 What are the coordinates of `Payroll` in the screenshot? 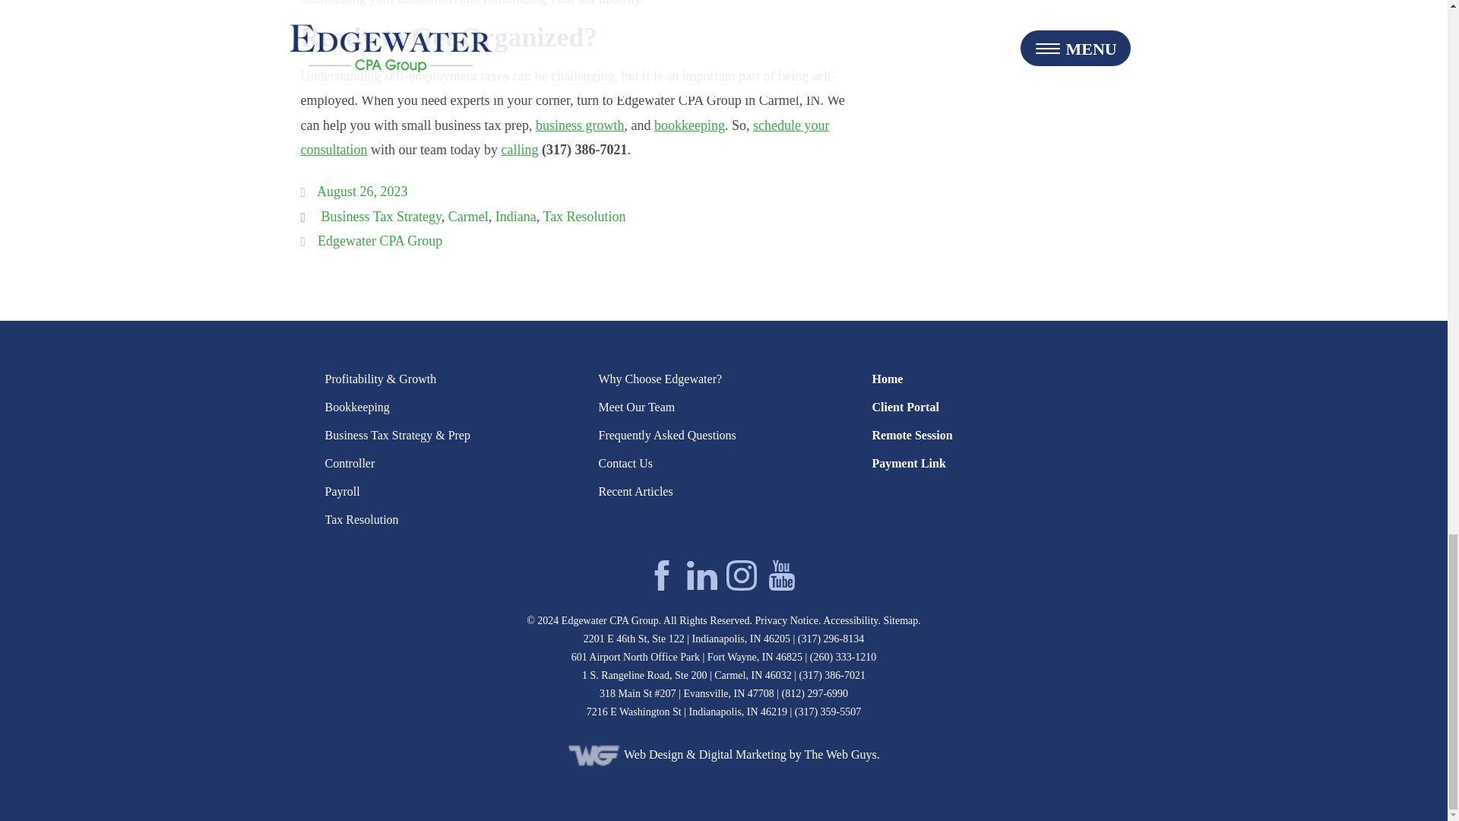 It's located at (343, 491).